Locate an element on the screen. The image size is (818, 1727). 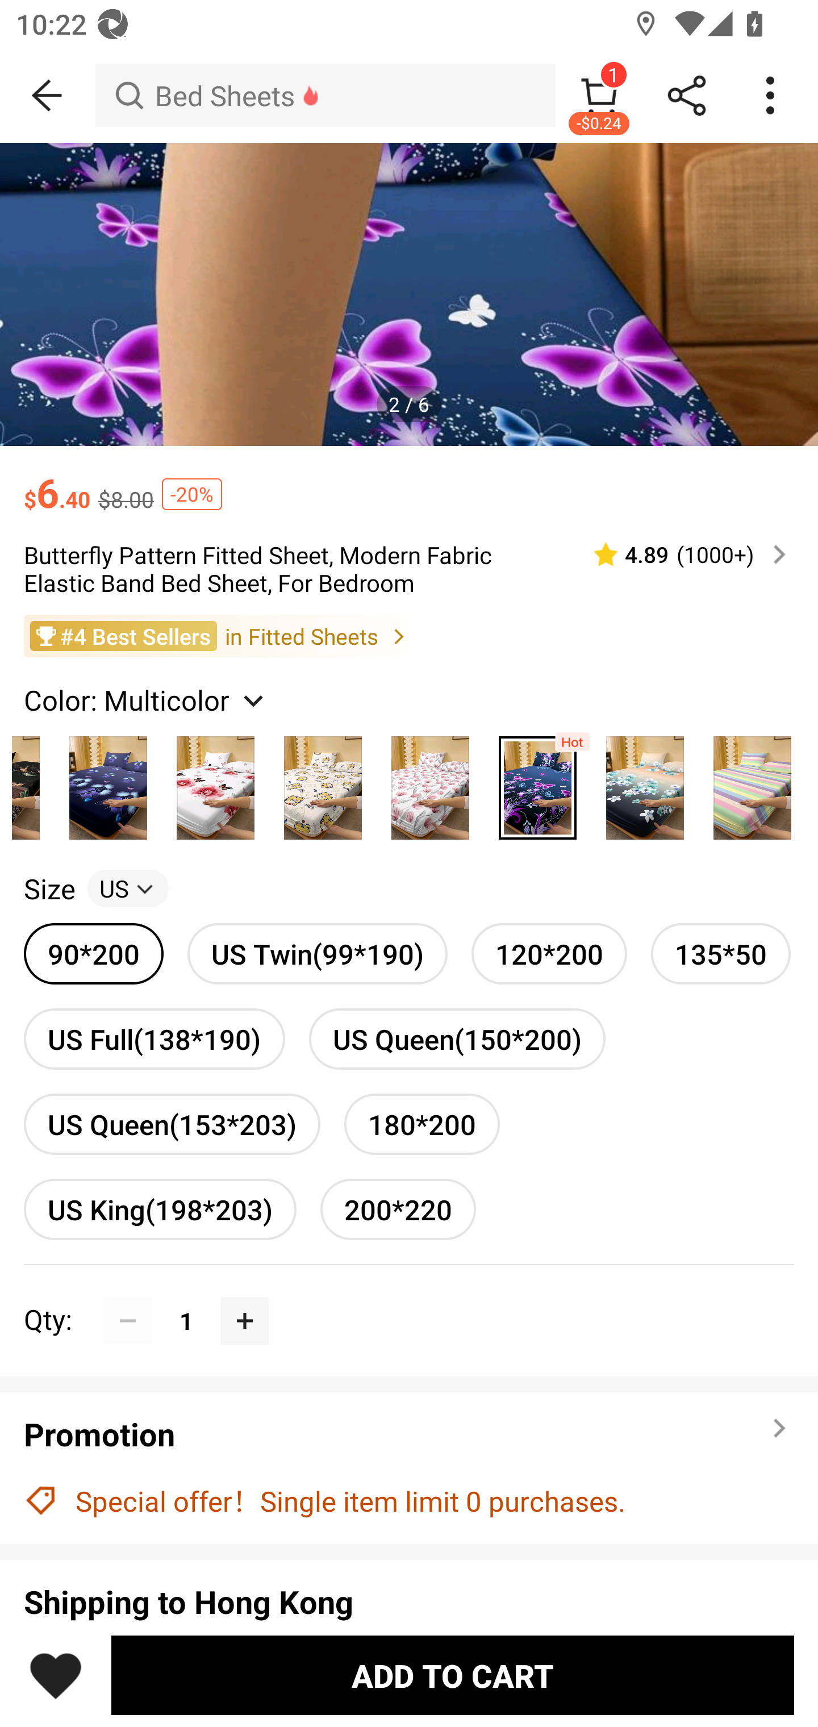
180*200 180*200unselected option is located at coordinates (421, 1124).